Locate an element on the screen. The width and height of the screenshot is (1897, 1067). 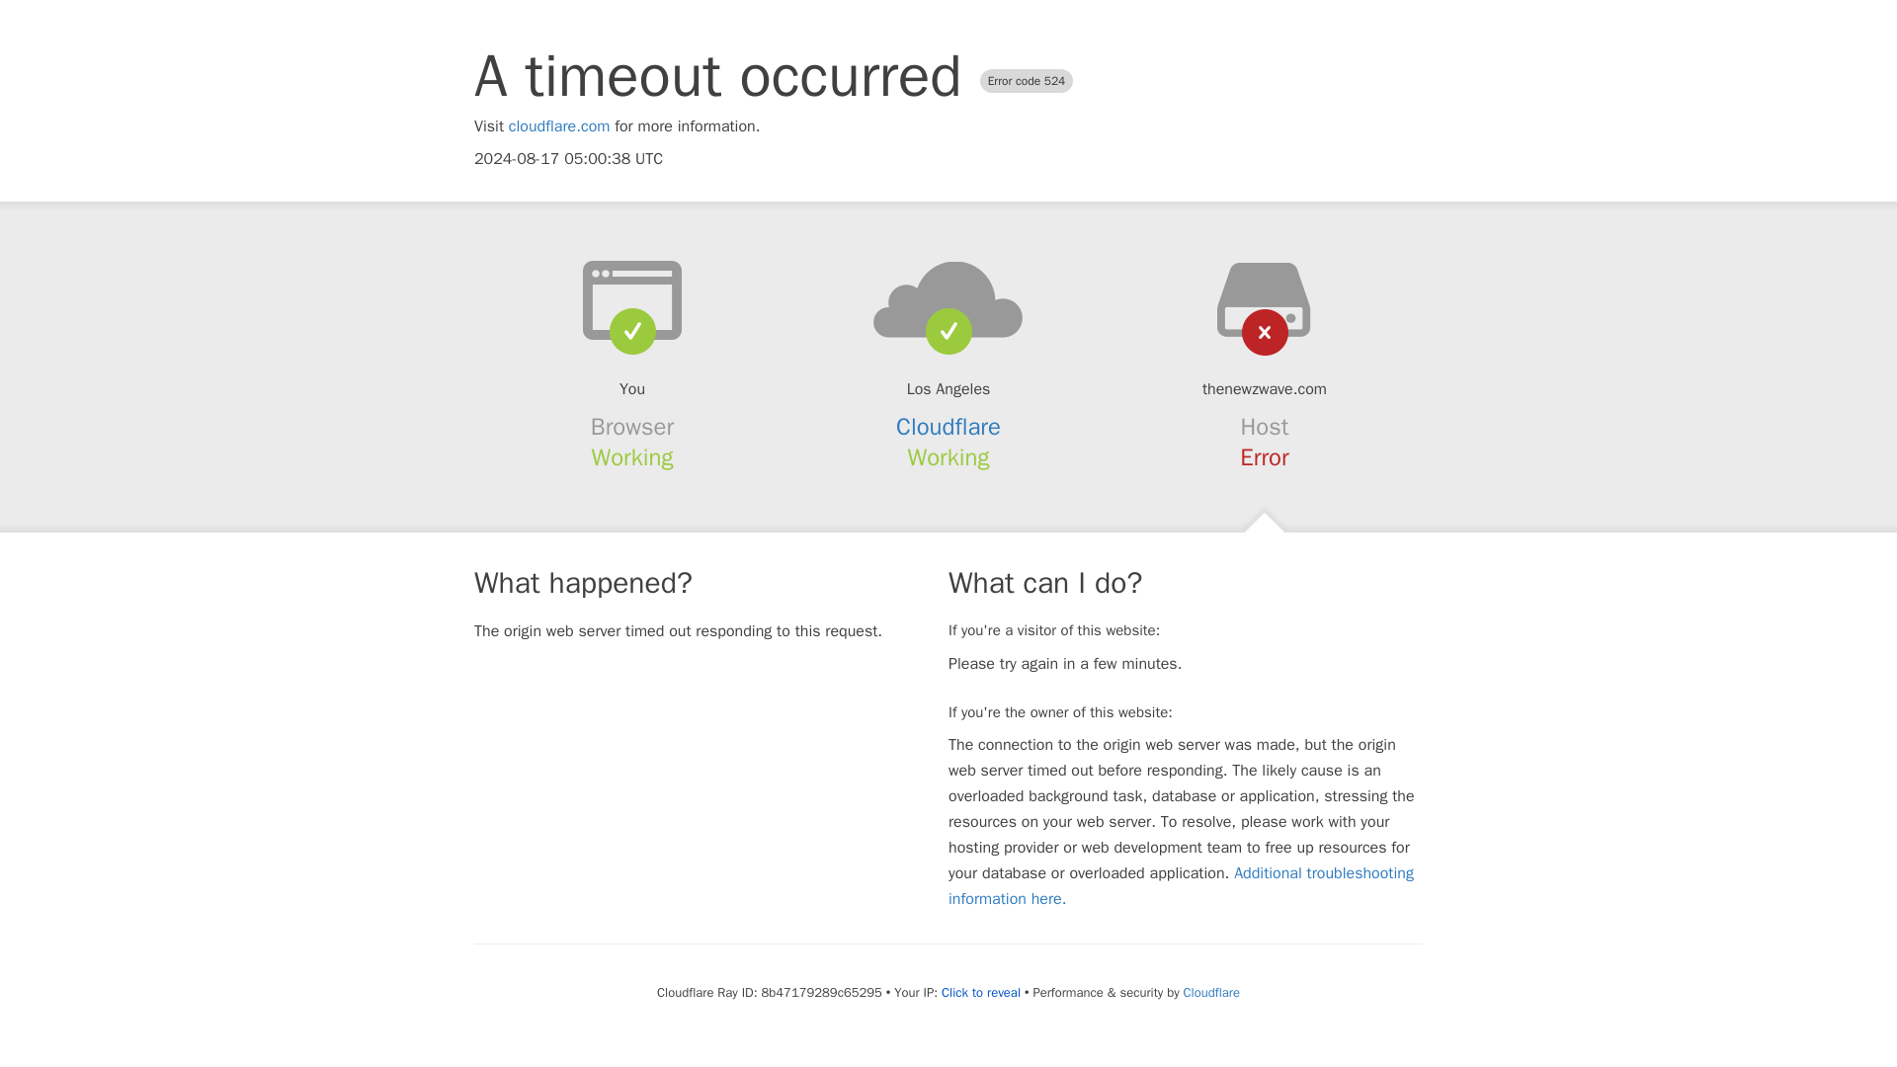
Cloudflare is located at coordinates (948, 427).